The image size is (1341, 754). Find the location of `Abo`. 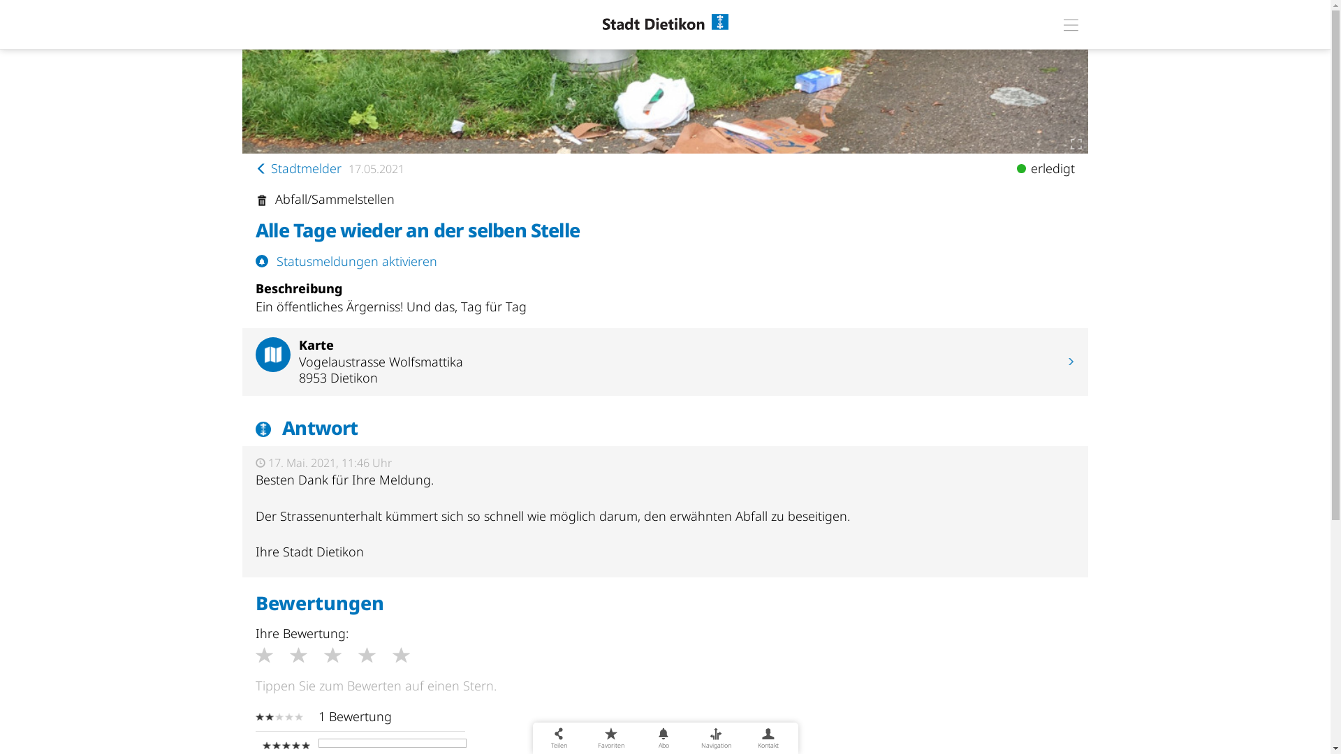

Abo is located at coordinates (664, 739).